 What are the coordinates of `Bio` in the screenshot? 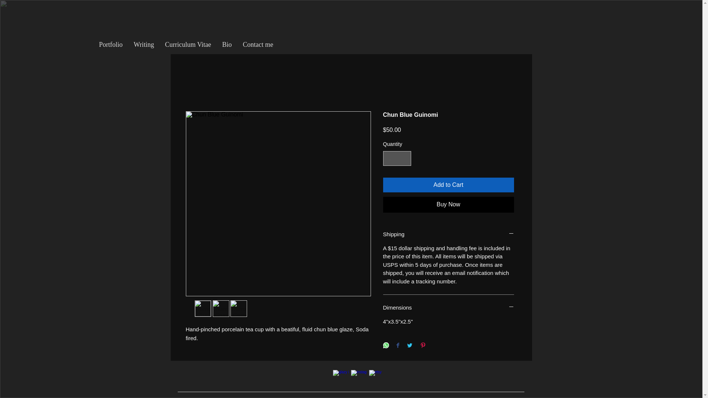 It's located at (227, 44).